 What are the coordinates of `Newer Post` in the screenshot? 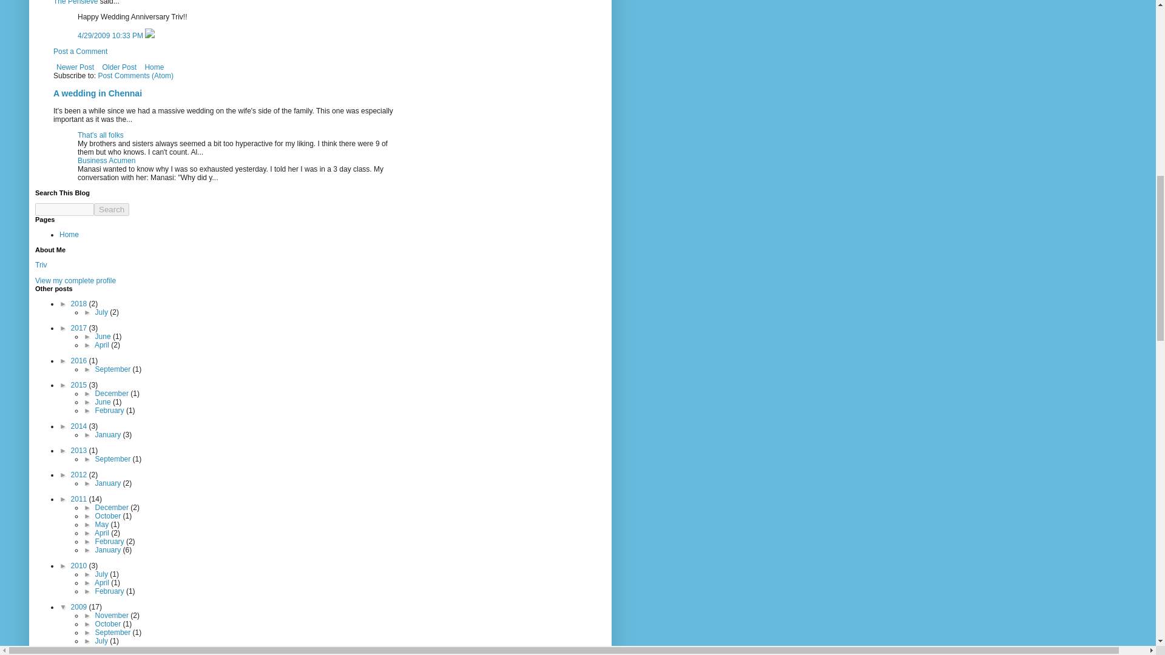 It's located at (75, 67).